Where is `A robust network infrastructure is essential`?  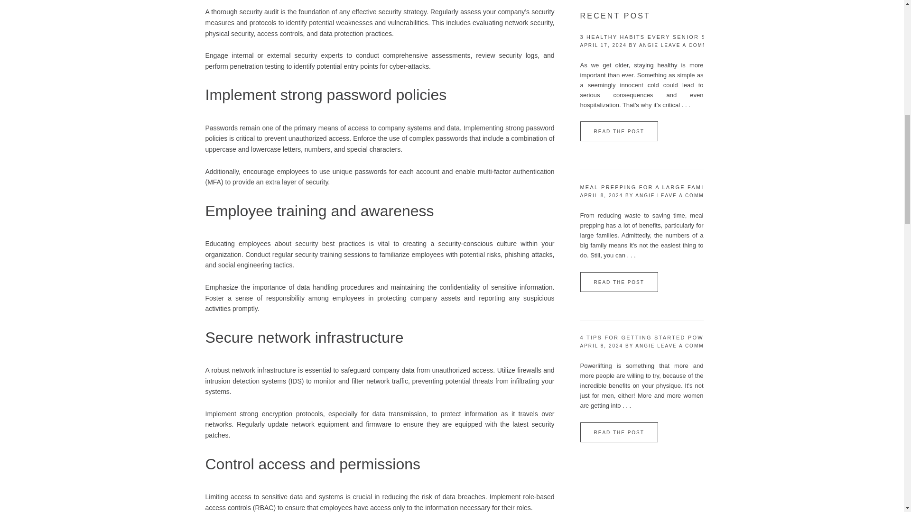
A robust network infrastructure is essential is located at coordinates (268, 370).